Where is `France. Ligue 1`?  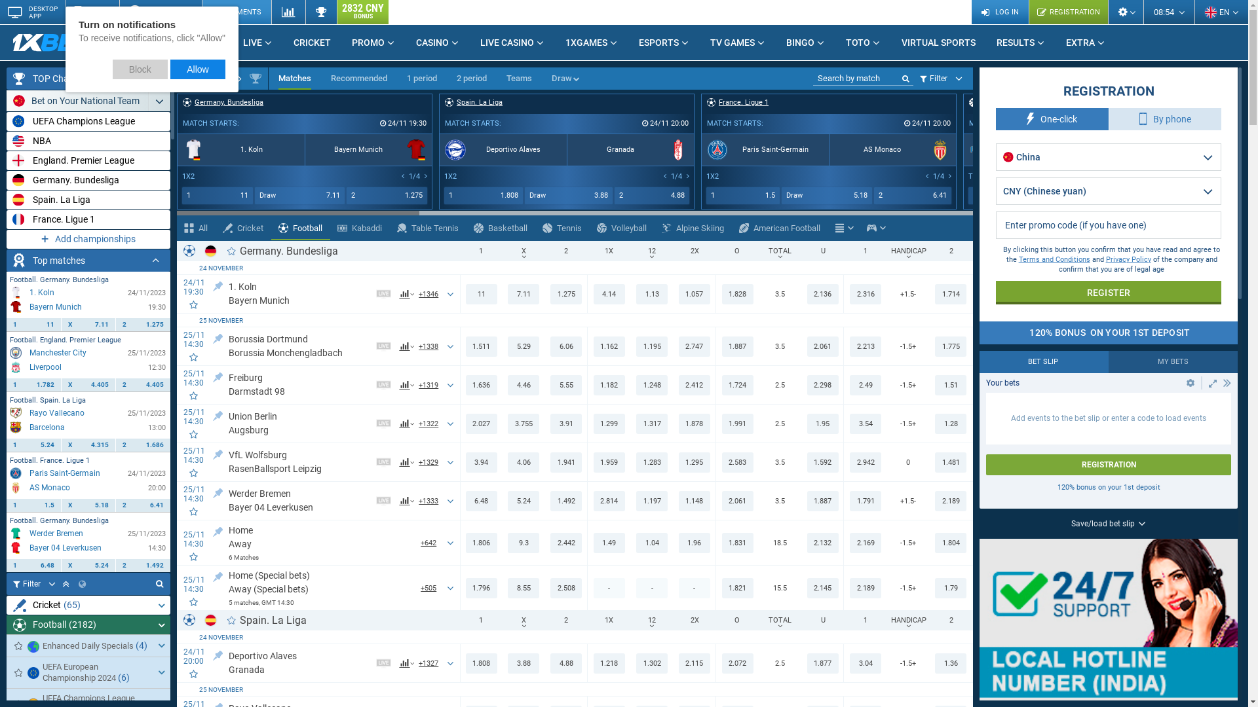
France. Ligue 1 is located at coordinates (88, 220).